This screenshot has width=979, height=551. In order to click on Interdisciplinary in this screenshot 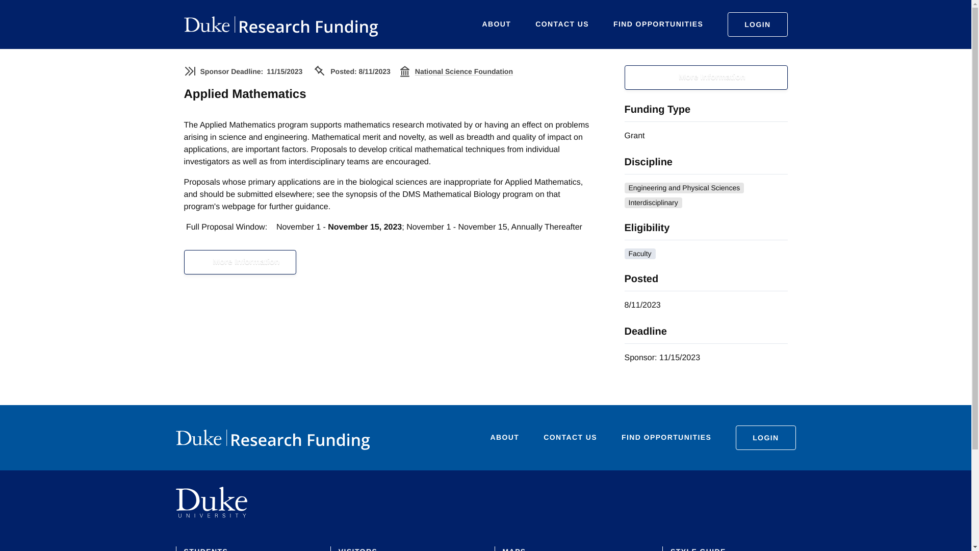, I will do `click(653, 203)`.